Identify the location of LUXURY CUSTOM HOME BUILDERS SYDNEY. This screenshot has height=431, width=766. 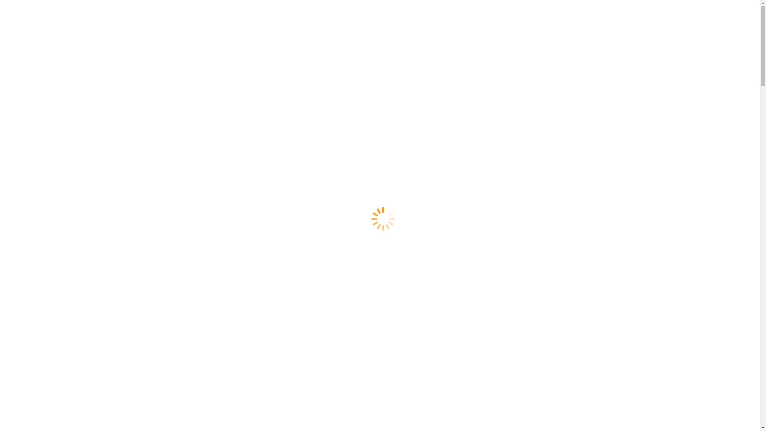
(103, 206).